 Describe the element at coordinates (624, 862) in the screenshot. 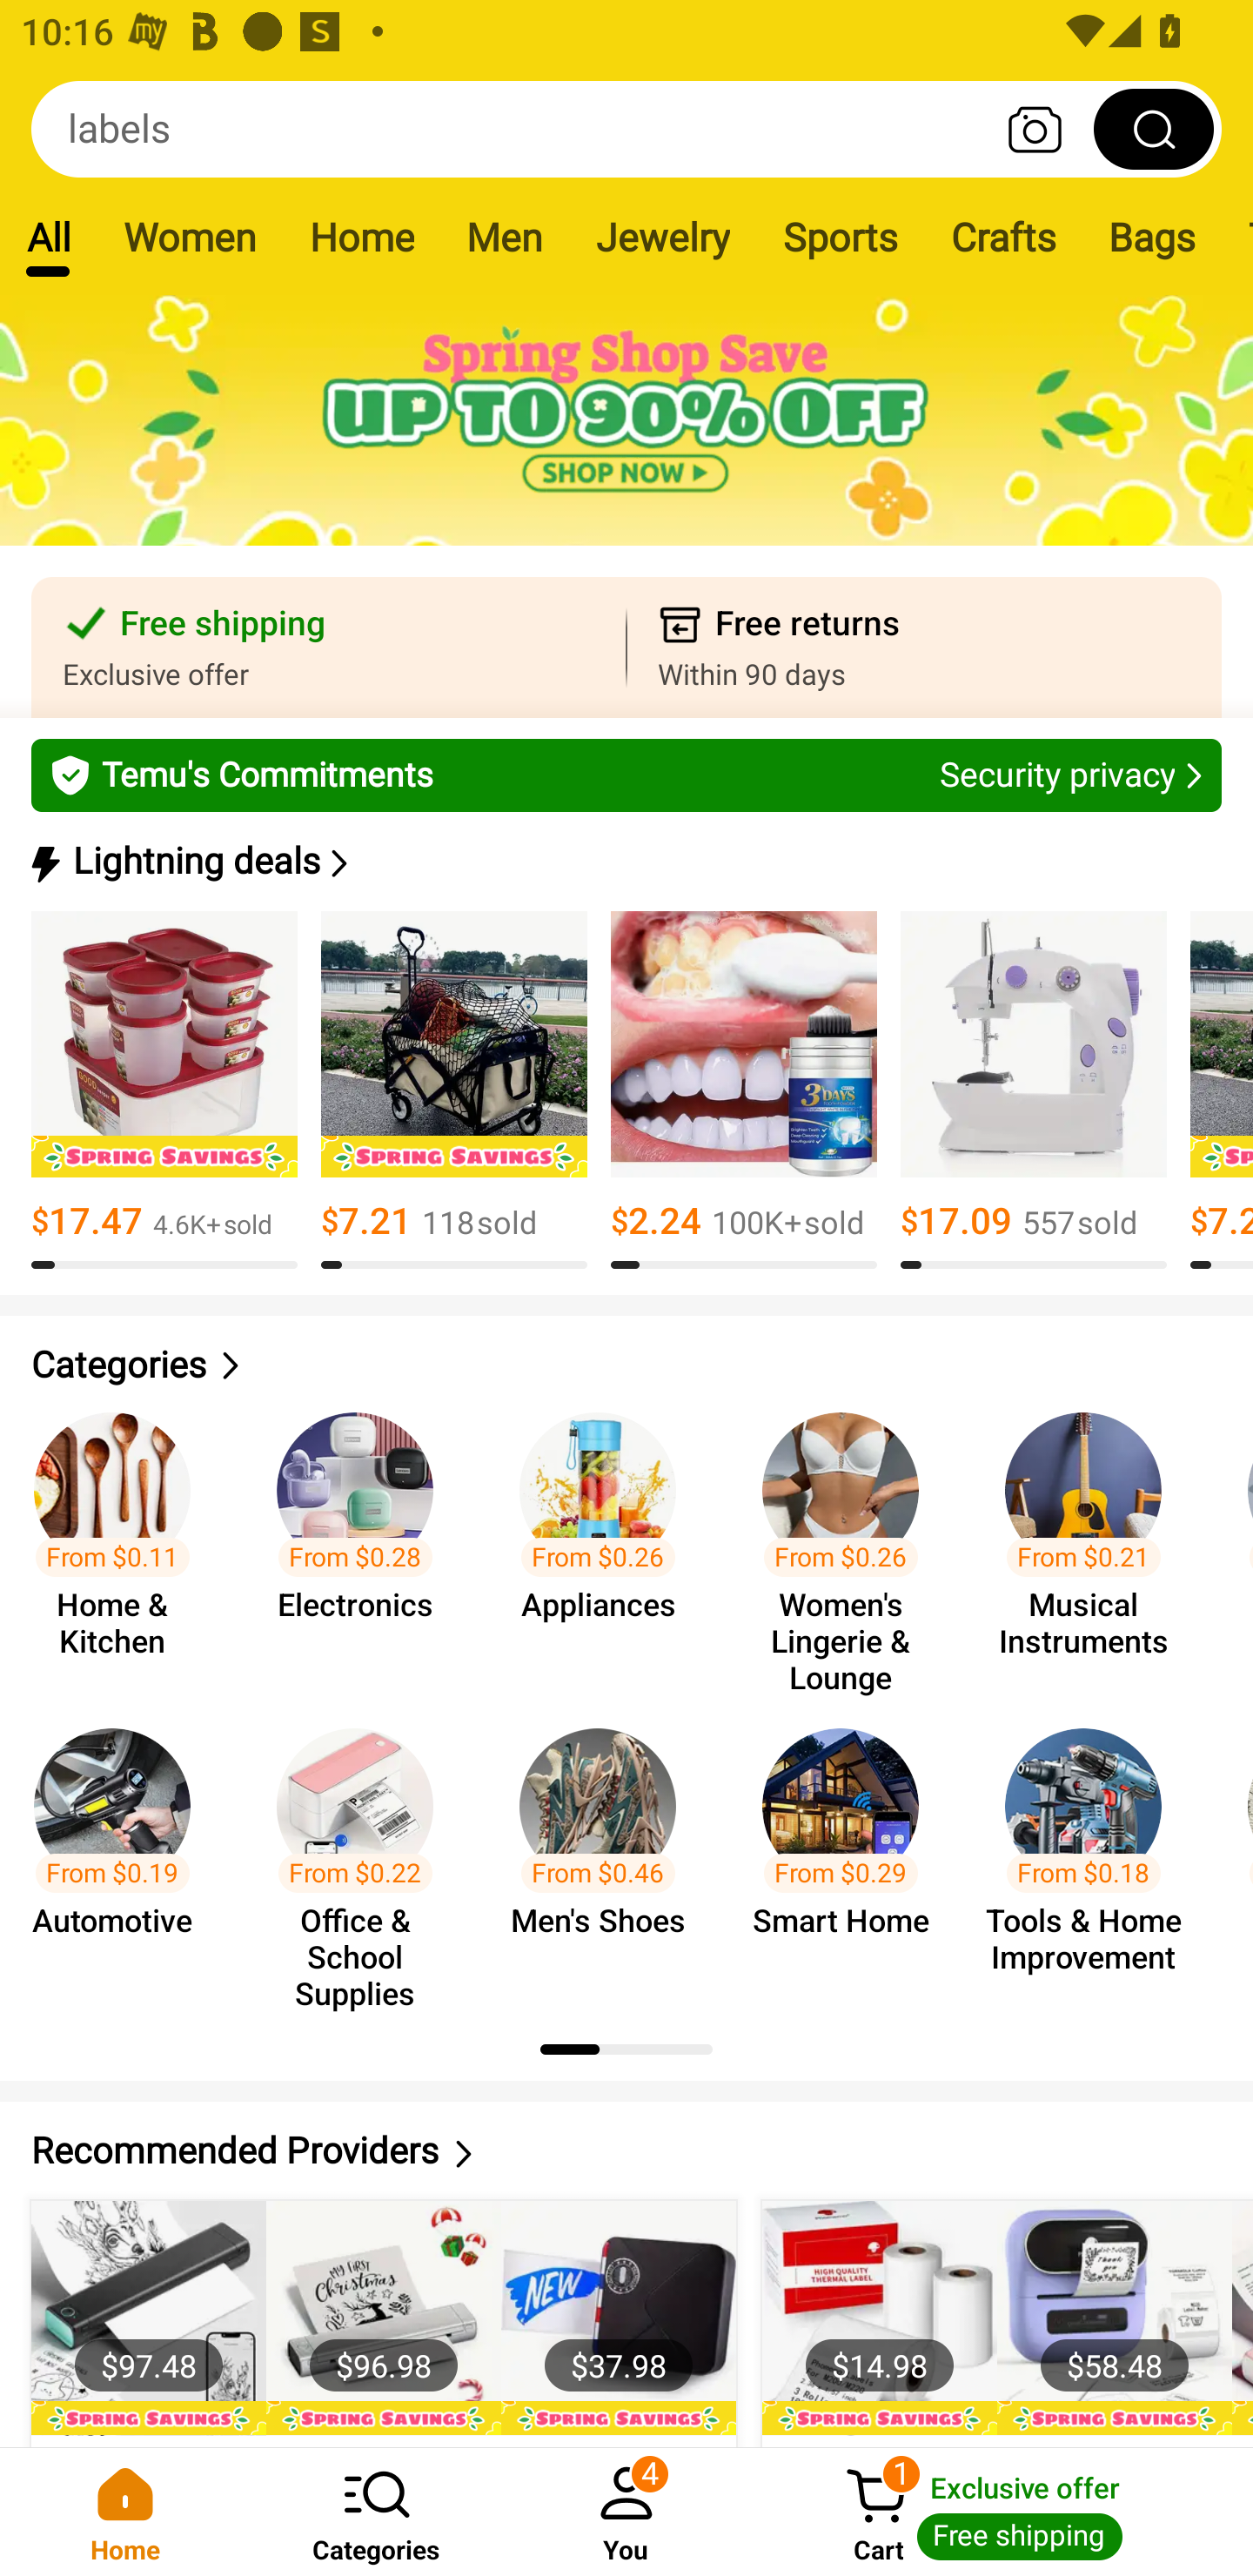

I see `Lightning deals` at that location.